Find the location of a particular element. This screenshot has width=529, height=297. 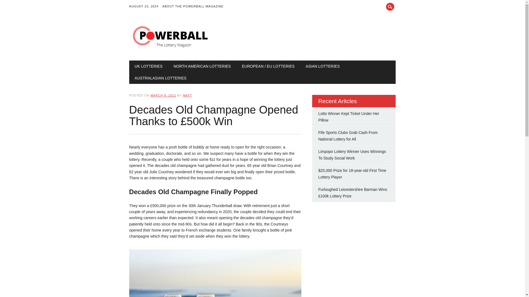

ABOUT THE POWERBALL MAGAZINE is located at coordinates (195, 7).